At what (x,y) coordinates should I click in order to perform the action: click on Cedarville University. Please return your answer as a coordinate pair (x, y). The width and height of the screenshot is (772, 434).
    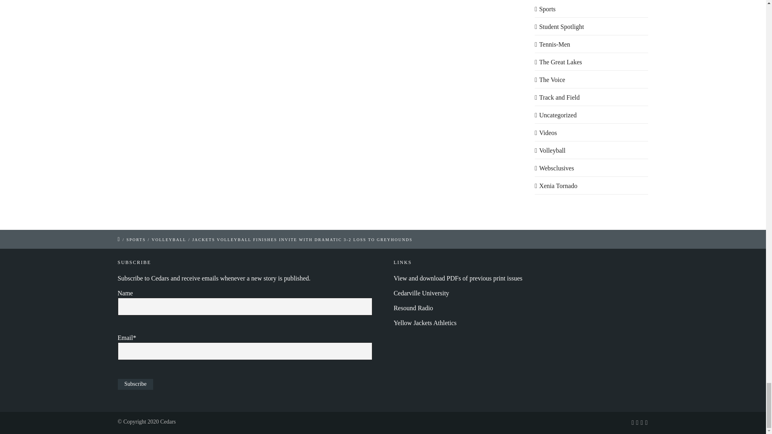
    Looking at the image, I should click on (421, 293).